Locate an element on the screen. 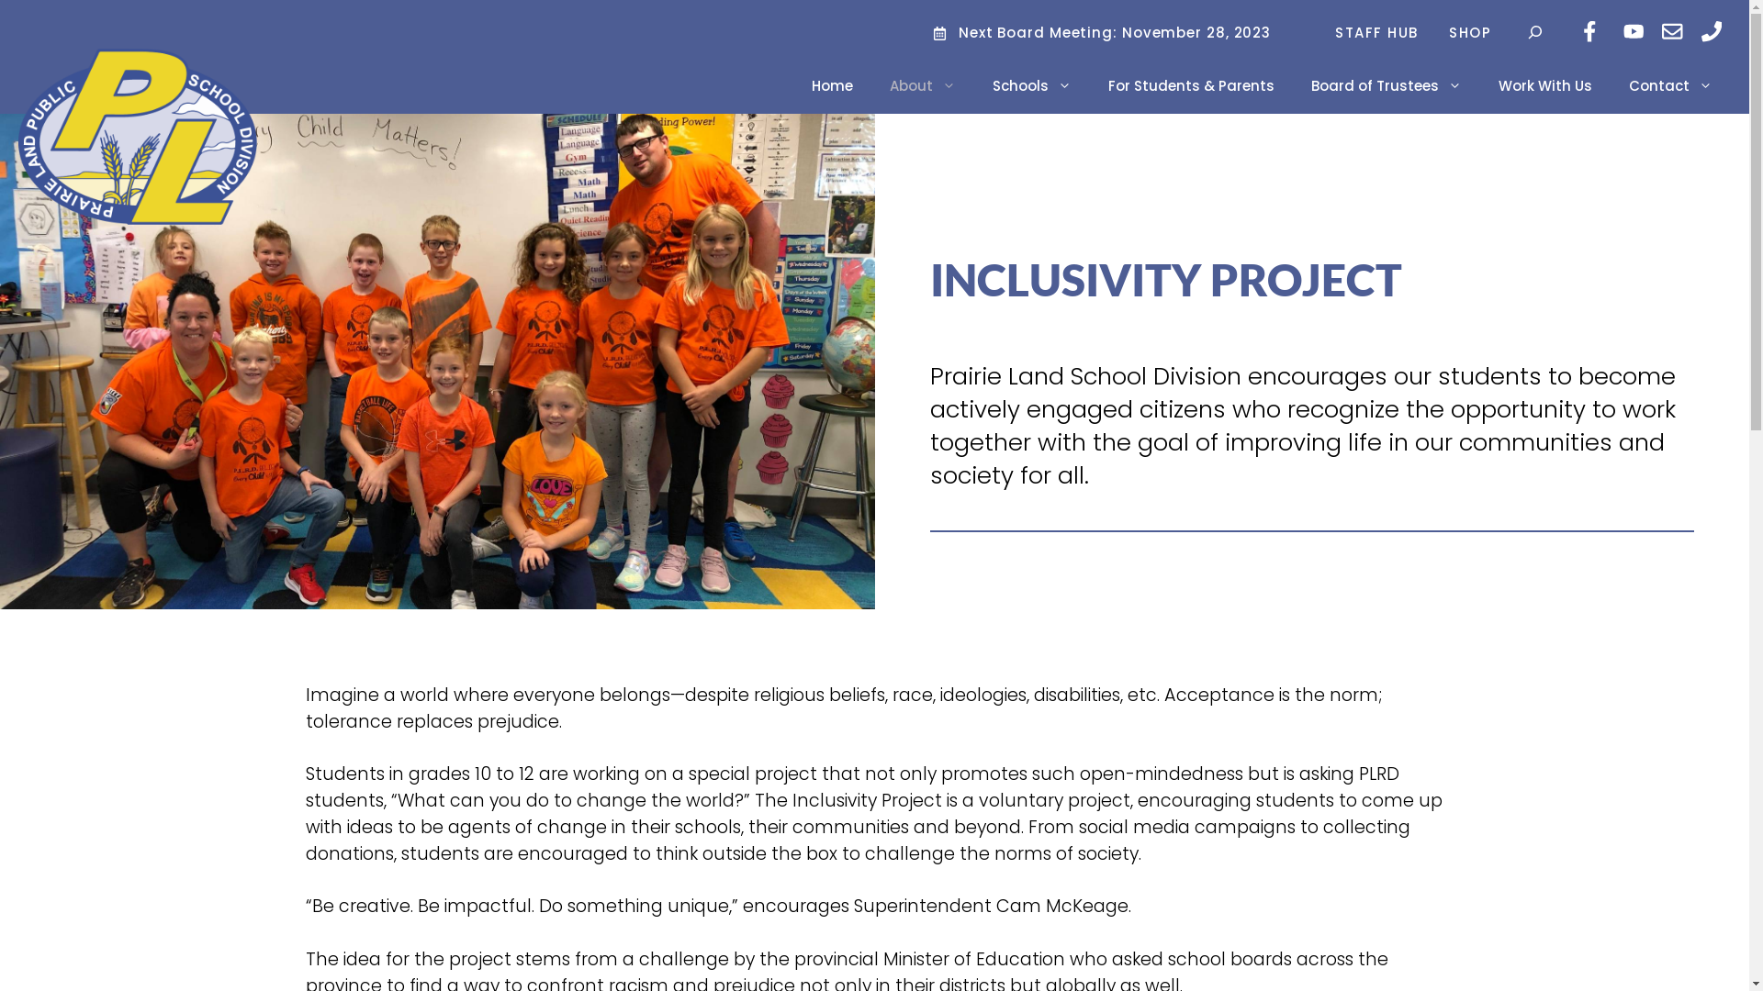  Board of Trustees is located at coordinates (1387, 86).